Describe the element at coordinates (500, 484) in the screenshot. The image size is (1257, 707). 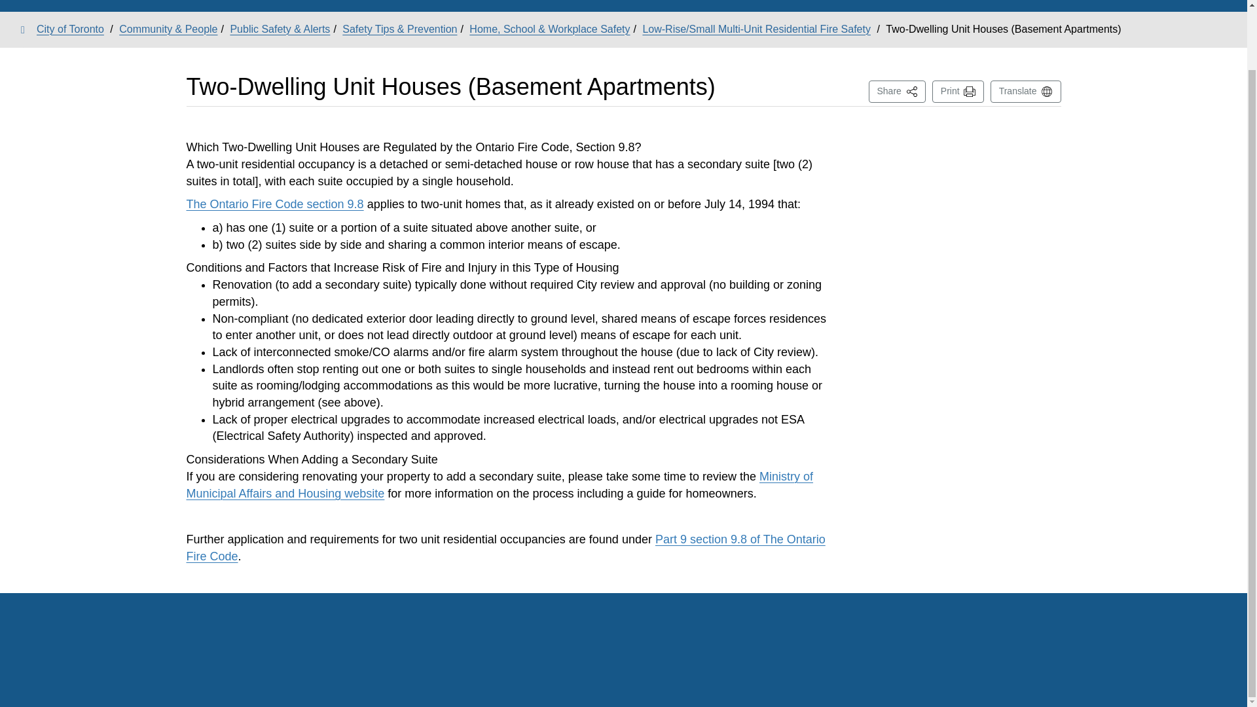
I see `Part 9 section 9.8 of The Ontario Fire Code` at that location.